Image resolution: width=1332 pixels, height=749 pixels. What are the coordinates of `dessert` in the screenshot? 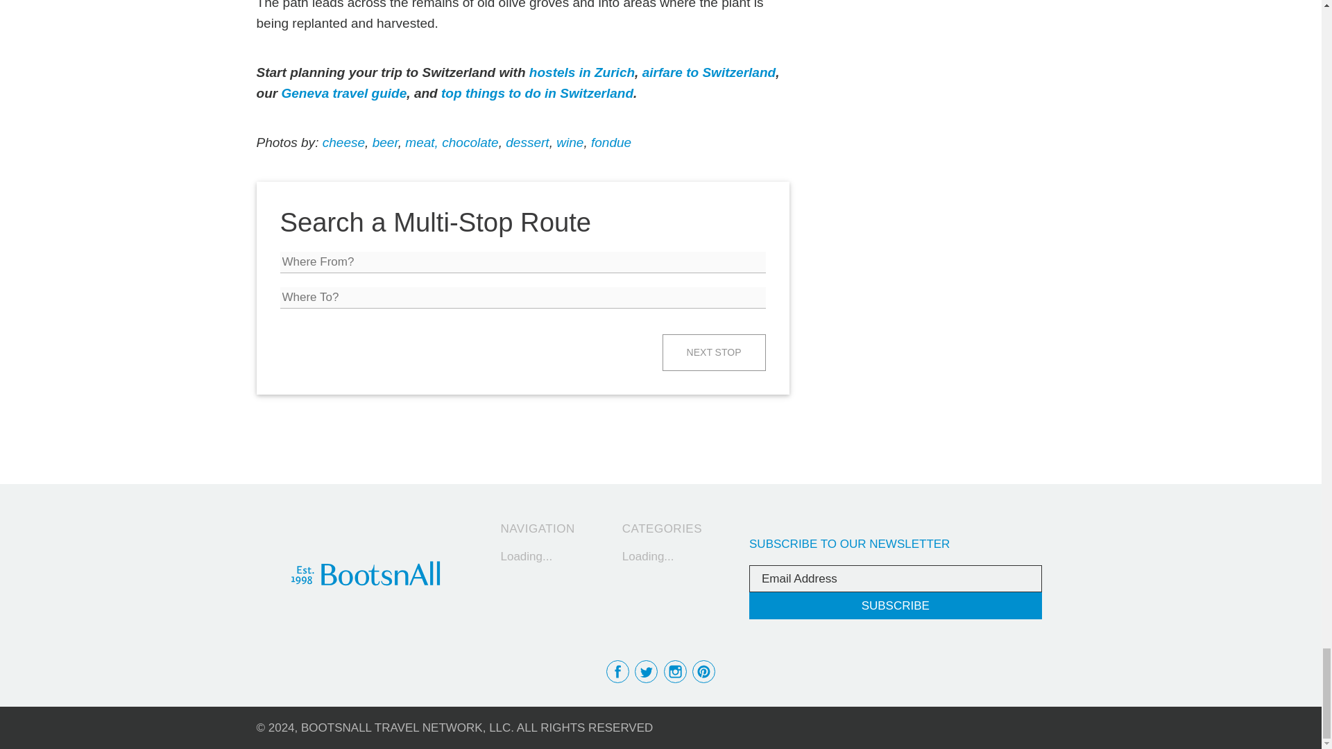 It's located at (527, 143).